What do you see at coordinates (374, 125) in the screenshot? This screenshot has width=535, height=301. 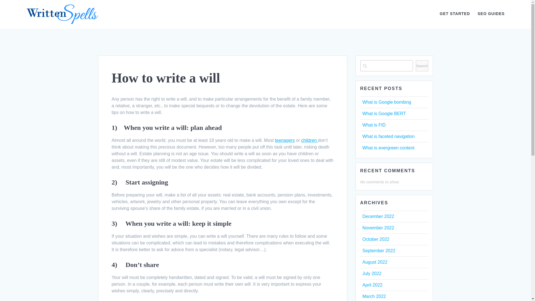 I see `What is FID` at bounding box center [374, 125].